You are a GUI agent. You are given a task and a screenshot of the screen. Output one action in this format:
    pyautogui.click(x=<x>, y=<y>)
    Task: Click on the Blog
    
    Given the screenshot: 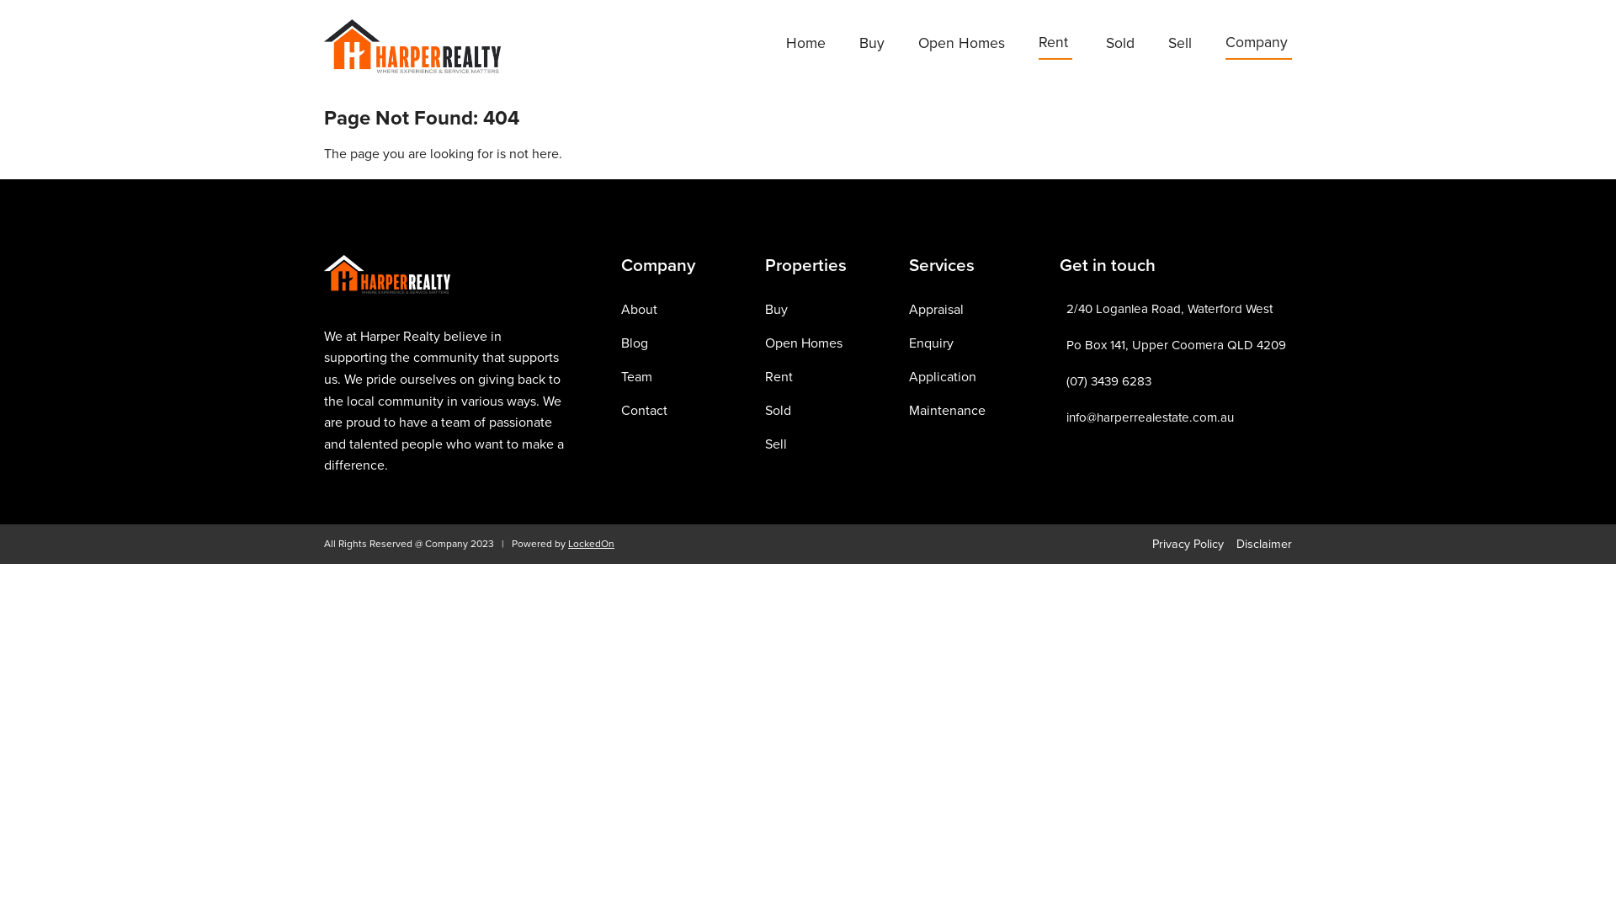 What is the action you would take?
    pyautogui.click(x=635, y=343)
    